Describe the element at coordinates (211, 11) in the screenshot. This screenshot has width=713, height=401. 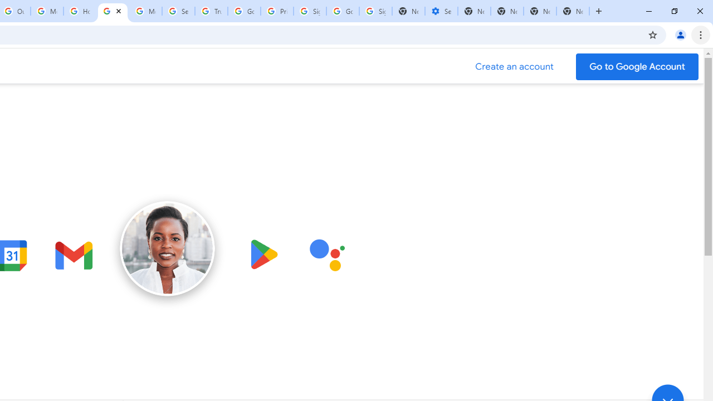
I see `Trusted Information and Content - Google Safety Center` at that location.